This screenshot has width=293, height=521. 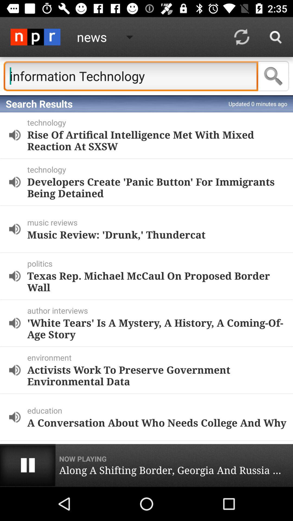 What do you see at coordinates (157, 187) in the screenshot?
I see `jump until developers create panic item` at bounding box center [157, 187].